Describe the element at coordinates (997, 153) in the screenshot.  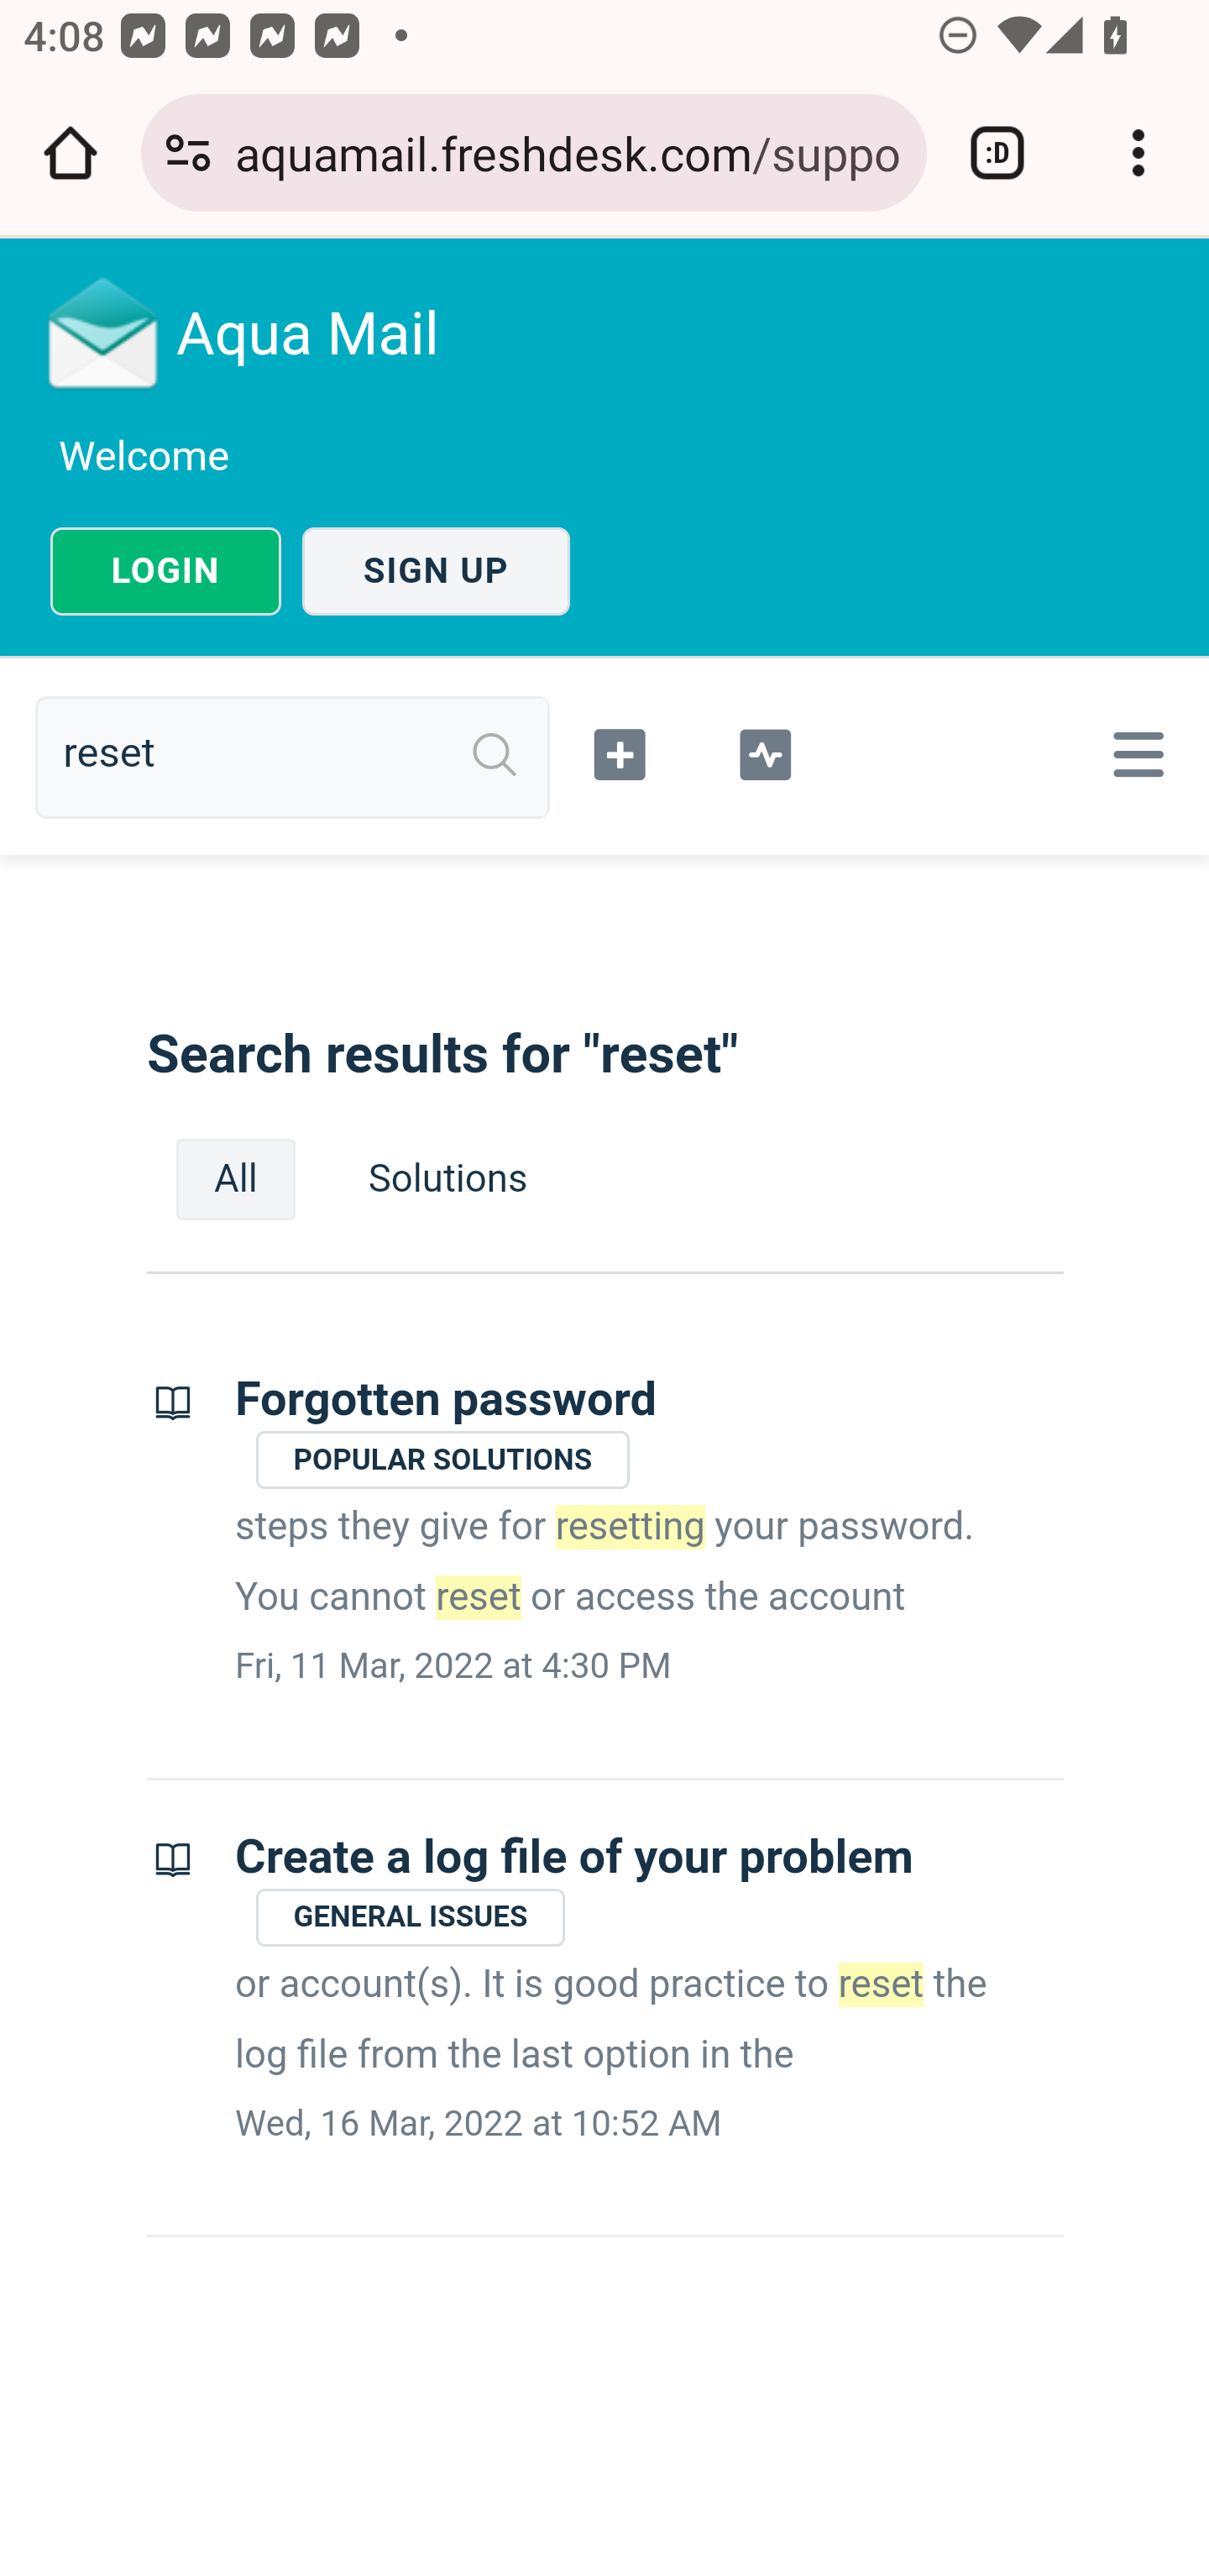
I see `Switch or close tabs` at that location.